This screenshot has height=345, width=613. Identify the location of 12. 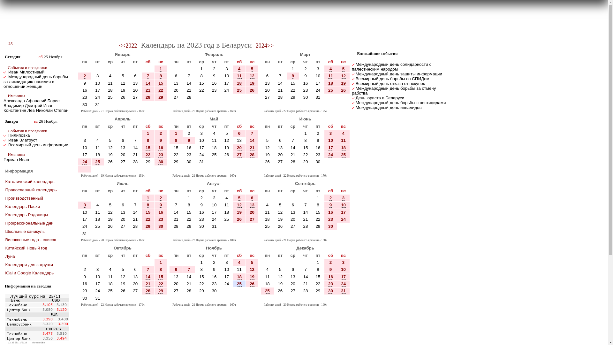
(280, 277).